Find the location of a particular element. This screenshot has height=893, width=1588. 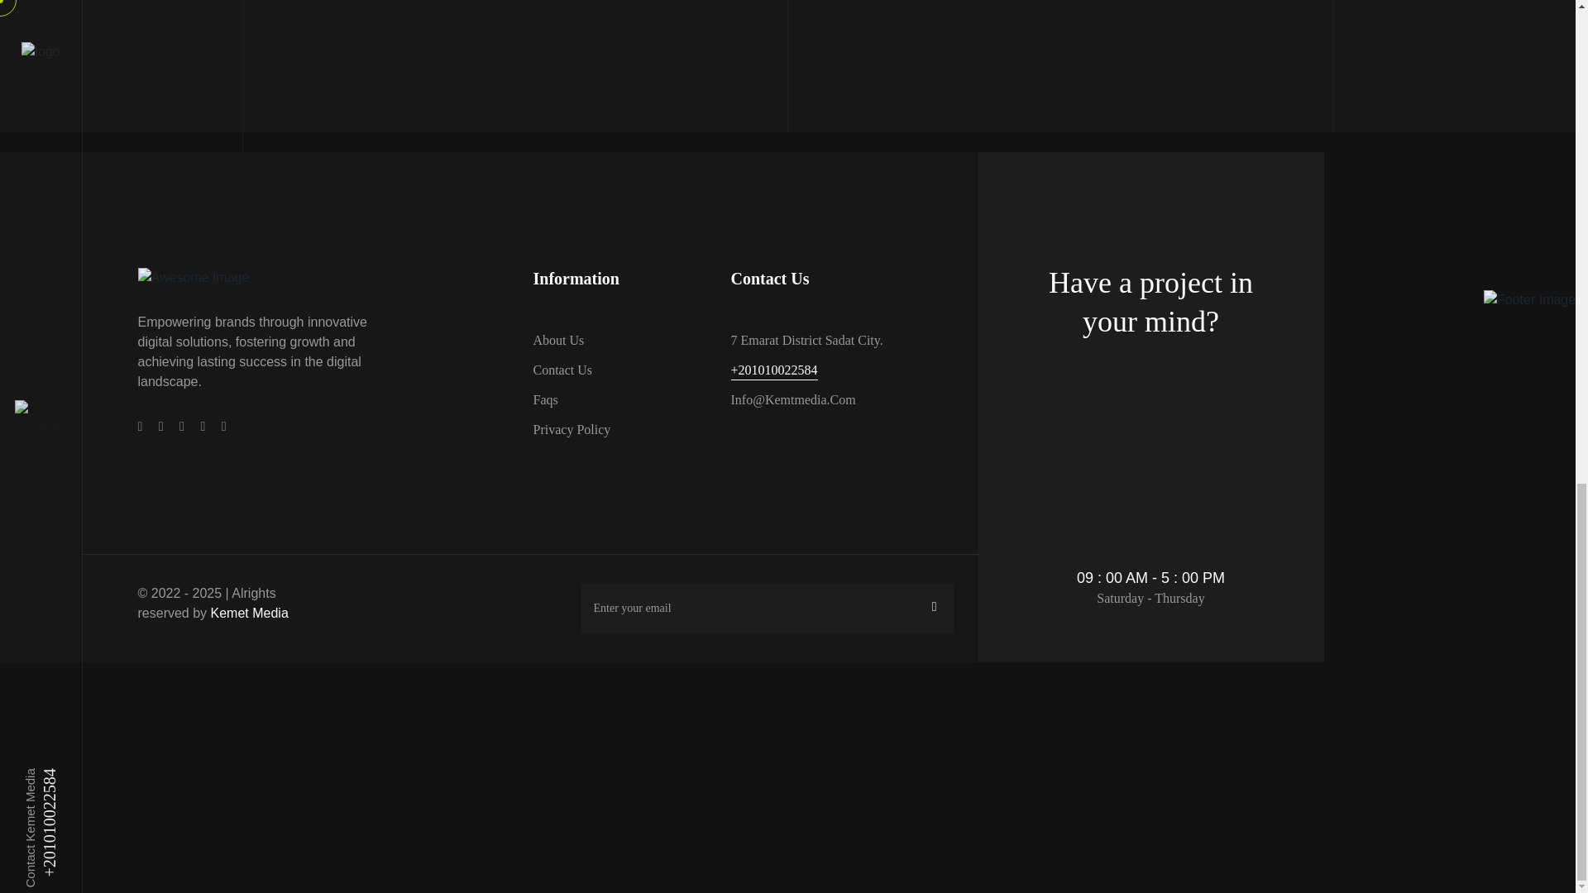

Contact Us is located at coordinates (562, 370).